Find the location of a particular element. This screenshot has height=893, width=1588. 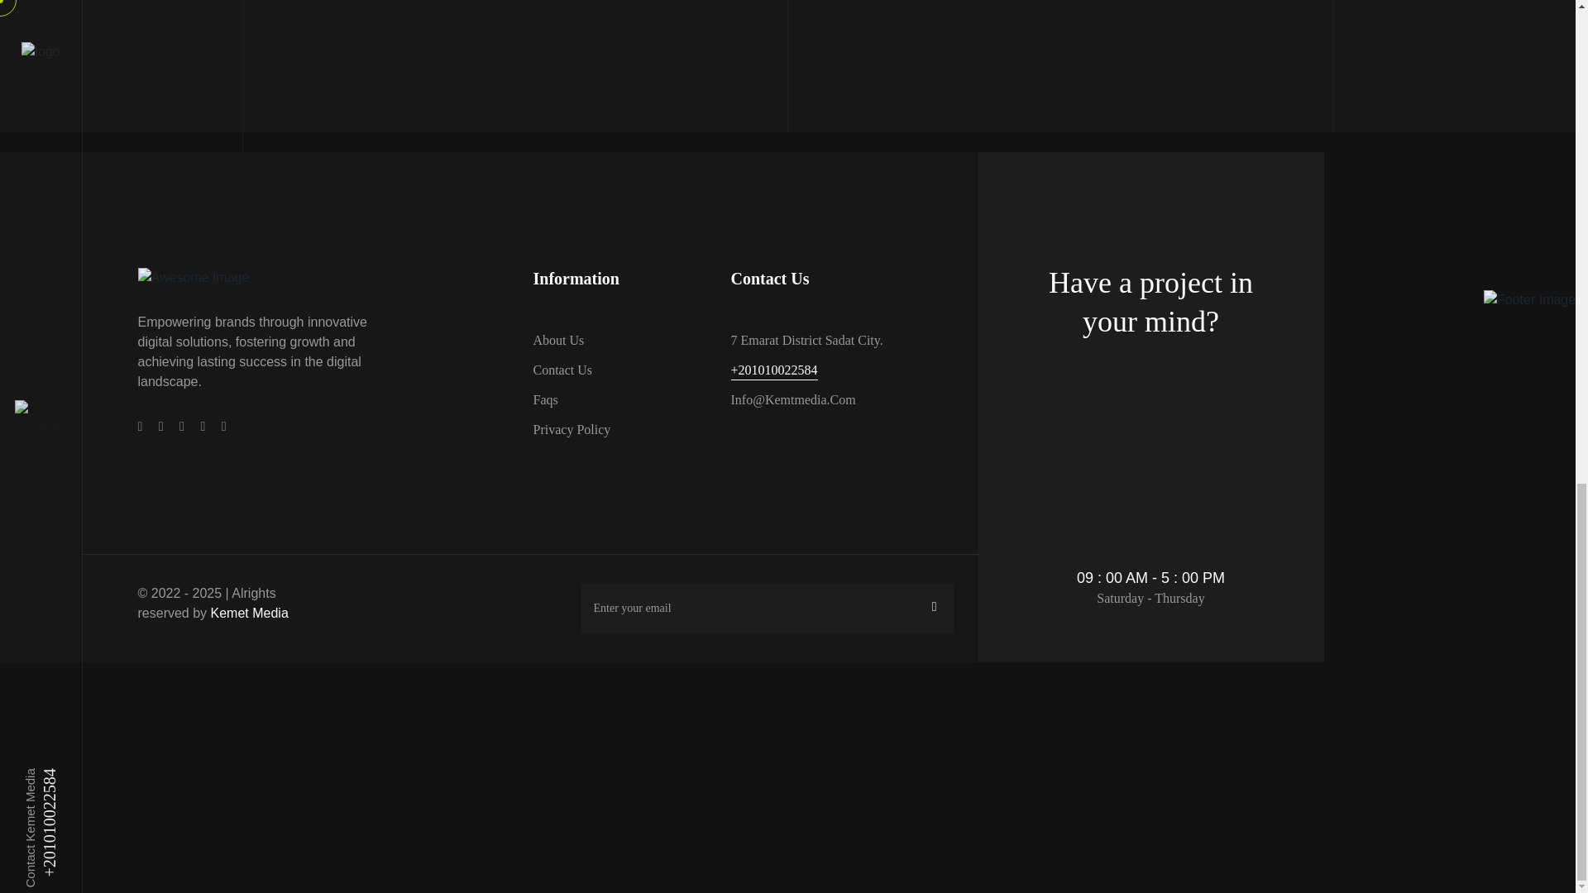

Contact Us is located at coordinates (562, 370).